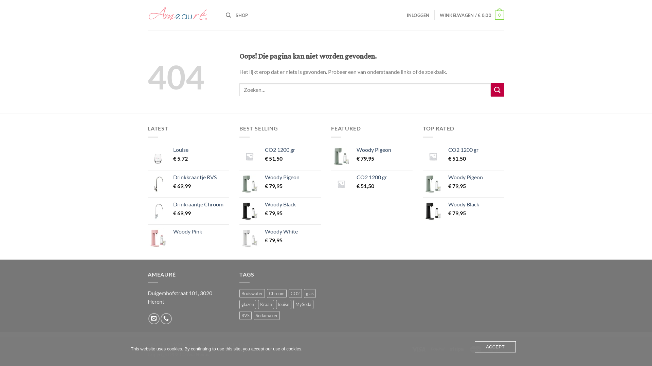  What do you see at coordinates (476, 178) in the screenshot?
I see `Woody Pigeon` at bounding box center [476, 178].